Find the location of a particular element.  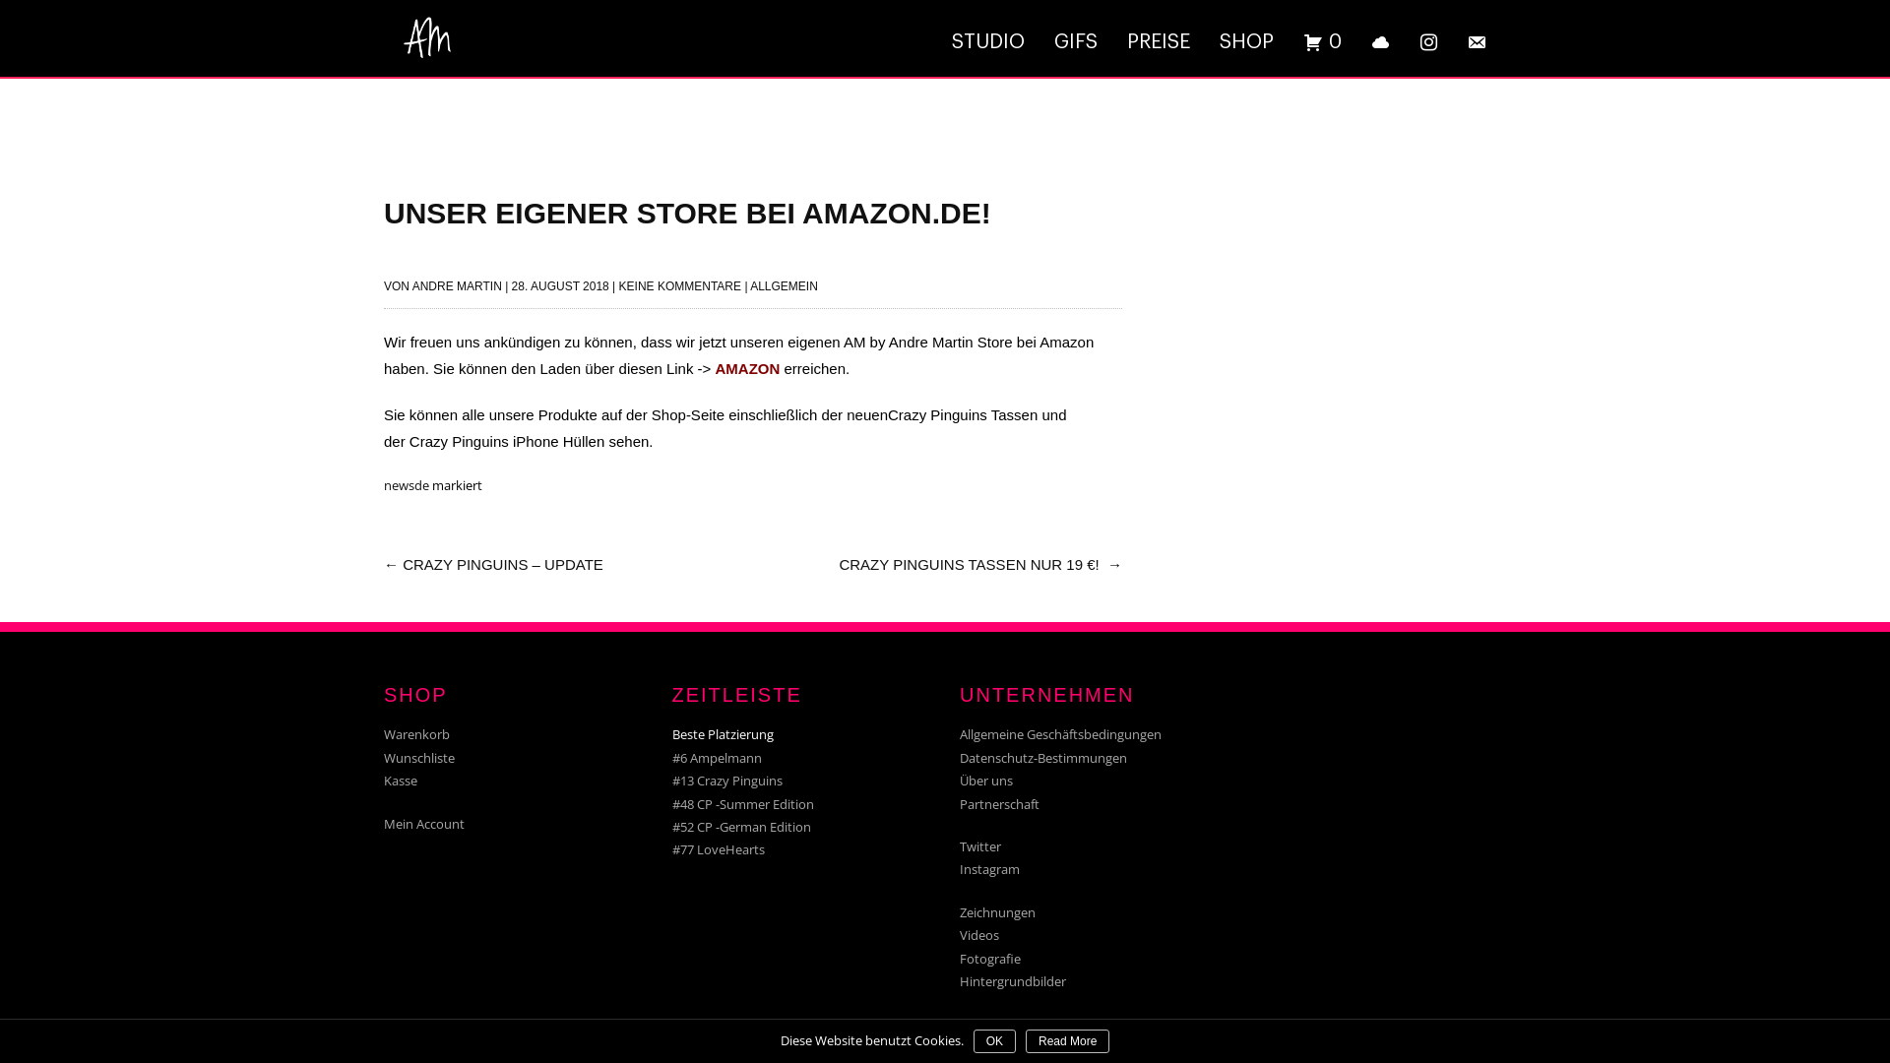

Twitter is located at coordinates (980, 846).